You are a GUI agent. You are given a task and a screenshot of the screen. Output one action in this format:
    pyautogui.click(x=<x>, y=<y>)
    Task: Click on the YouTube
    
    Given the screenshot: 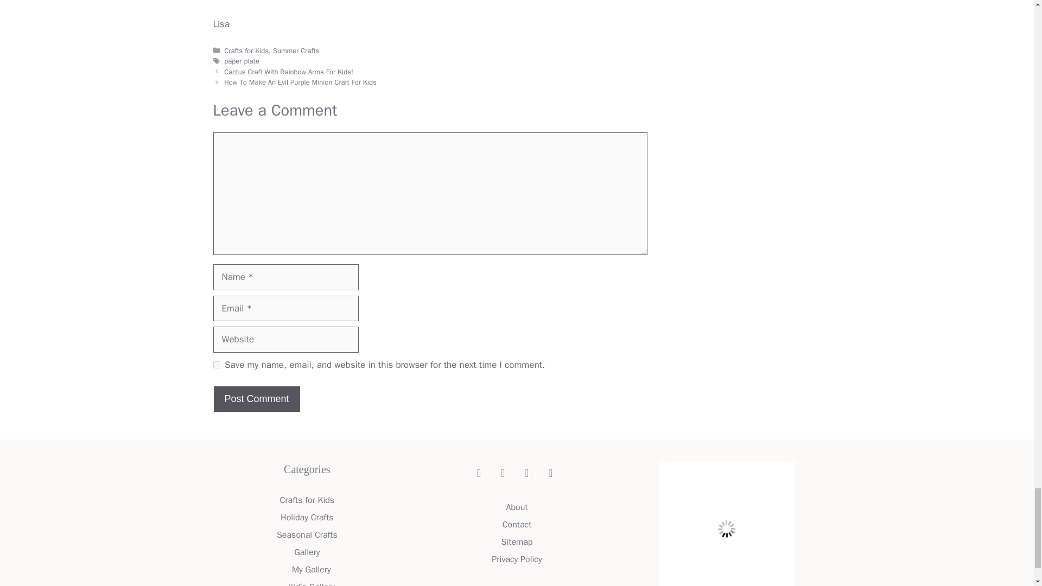 What is the action you would take?
    pyautogui.click(x=479, y=473)
    